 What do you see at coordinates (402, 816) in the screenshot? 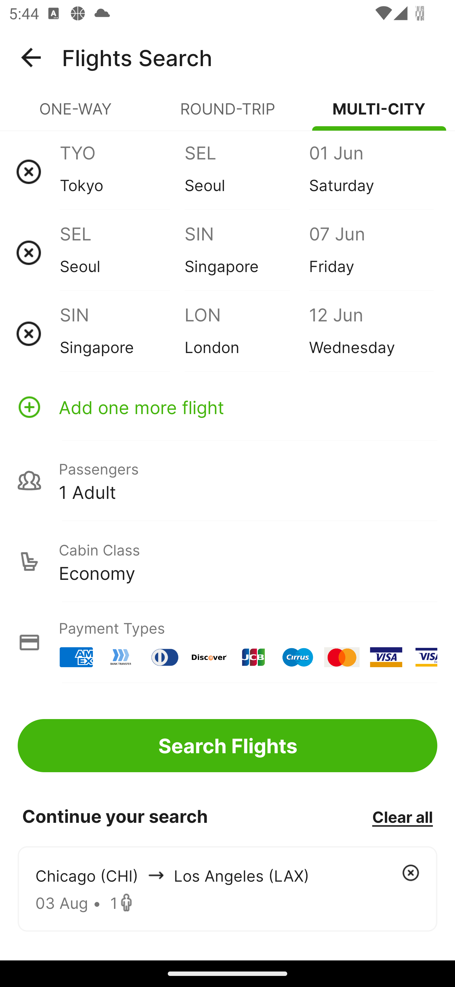
I see `Clear all` at bounding box center [402, 816].